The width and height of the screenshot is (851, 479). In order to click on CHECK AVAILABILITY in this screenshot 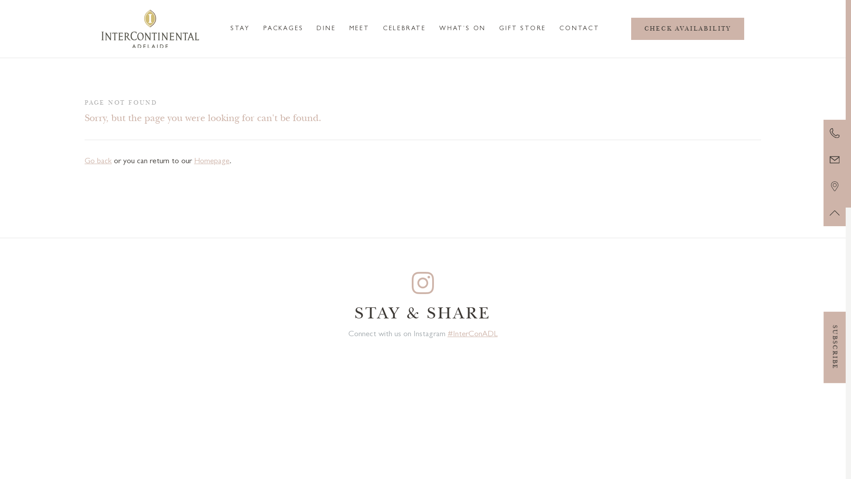, I will do `click(688, 29)`.